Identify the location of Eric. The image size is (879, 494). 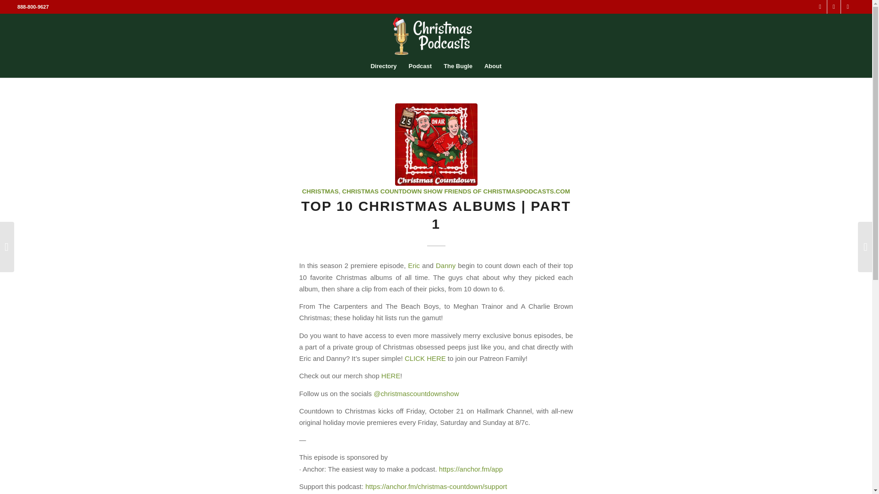
(414, 265).